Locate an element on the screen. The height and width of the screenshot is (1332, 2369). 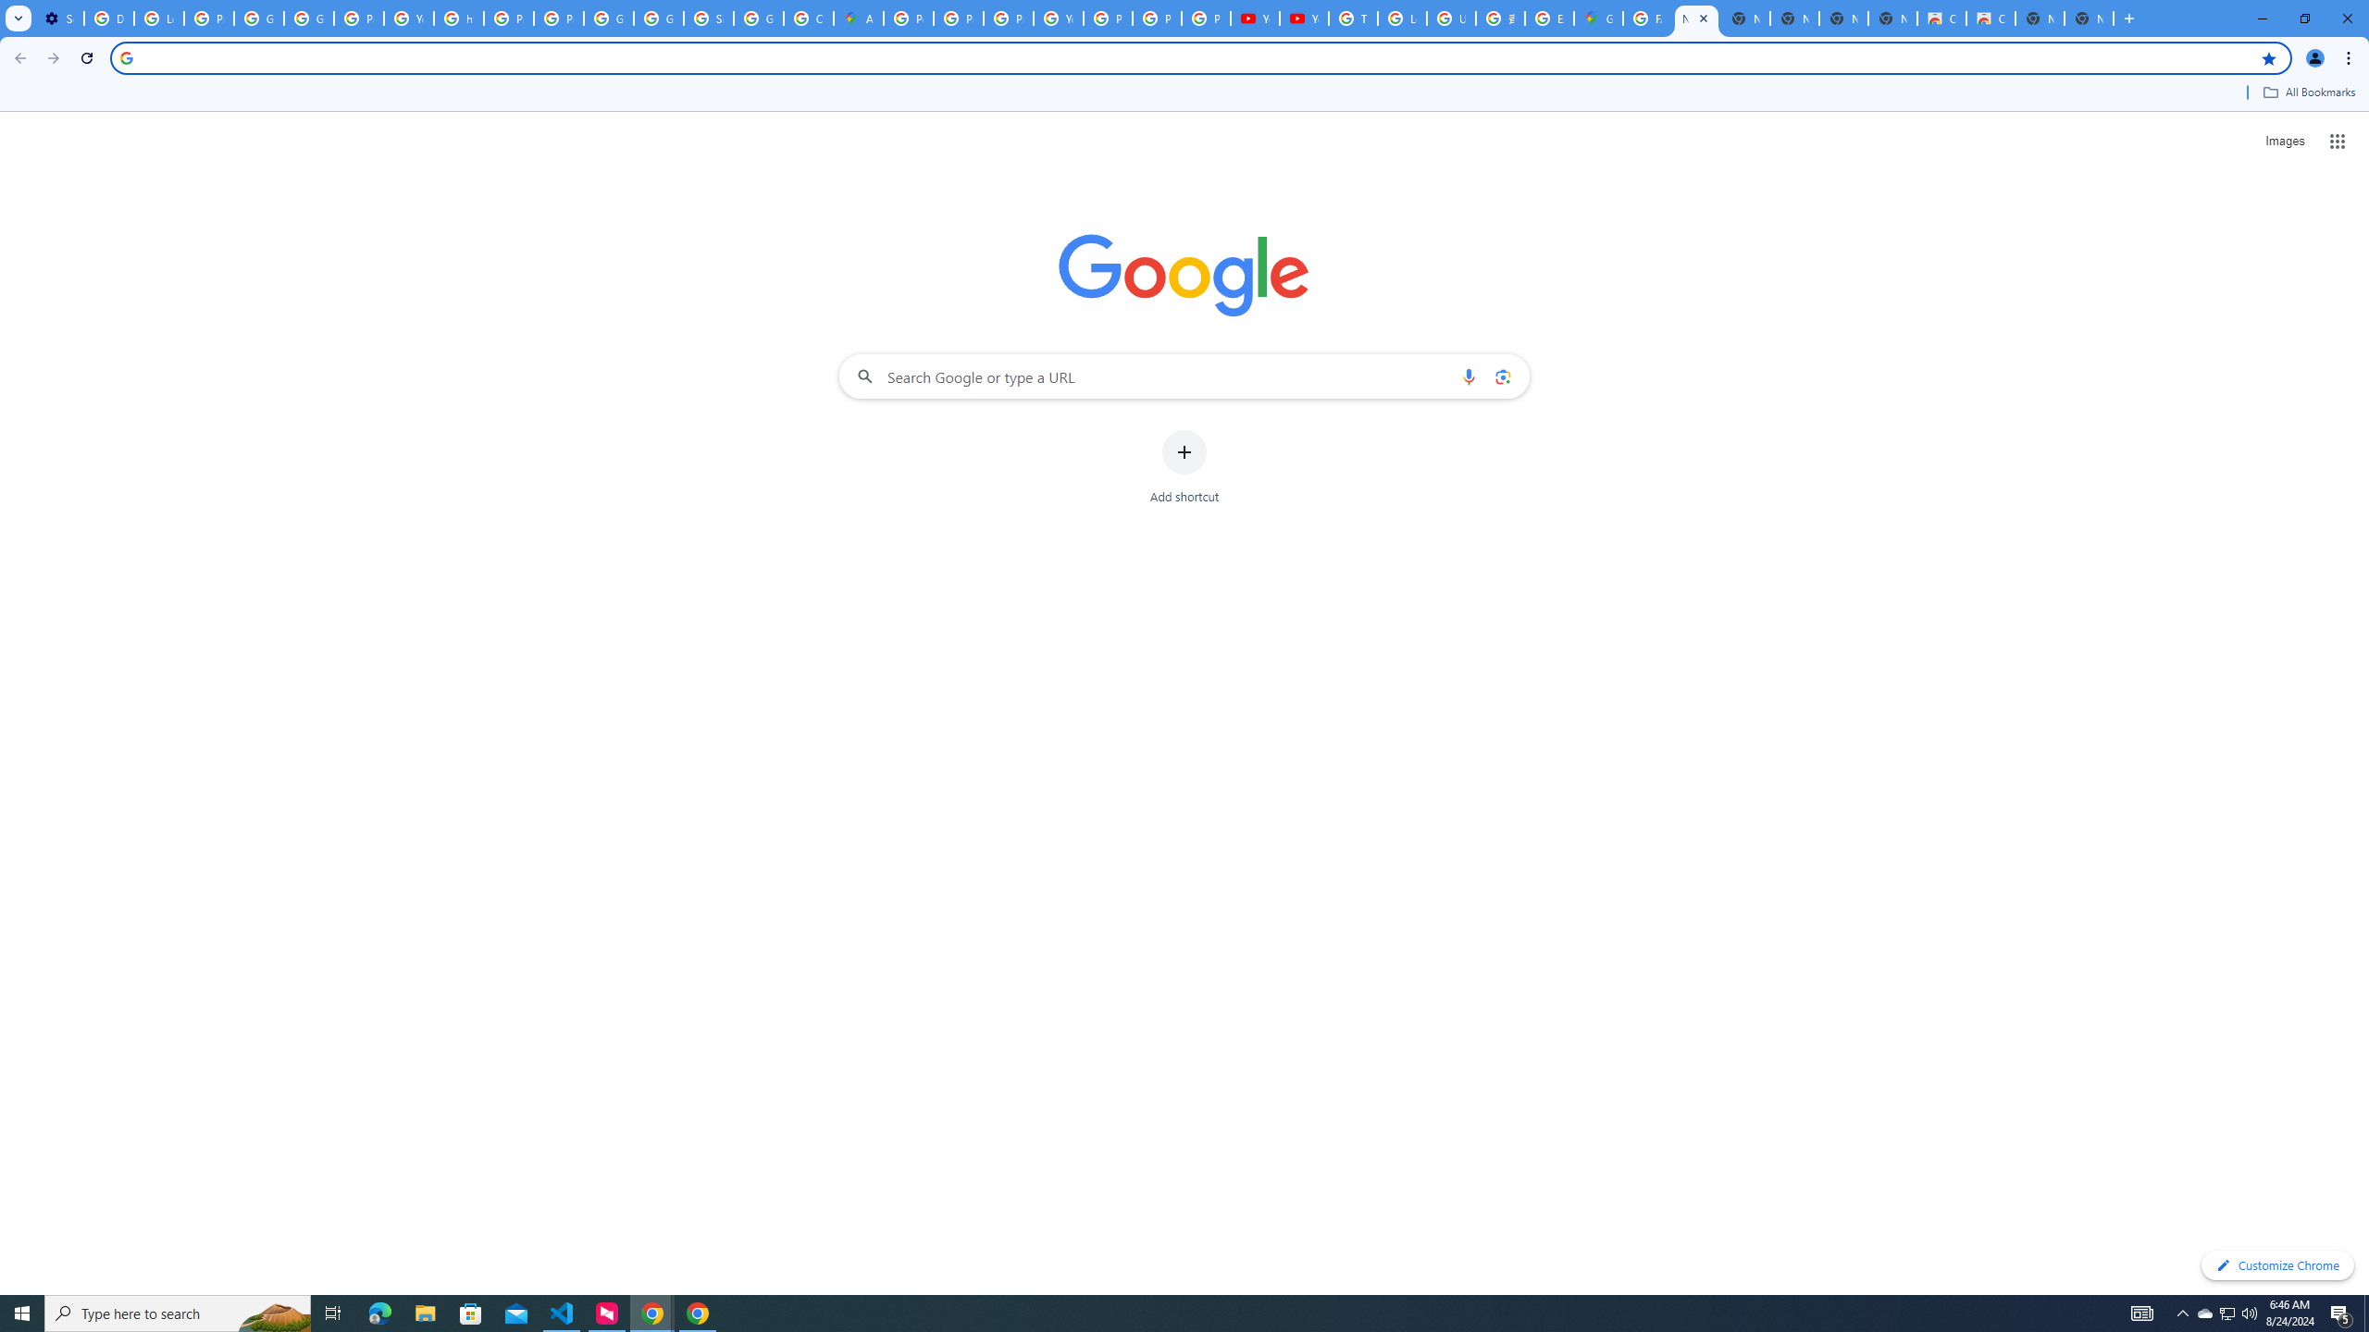
Tips & tricks for Chrome - Google Chrome Help is located at coordinates (1352, 18).